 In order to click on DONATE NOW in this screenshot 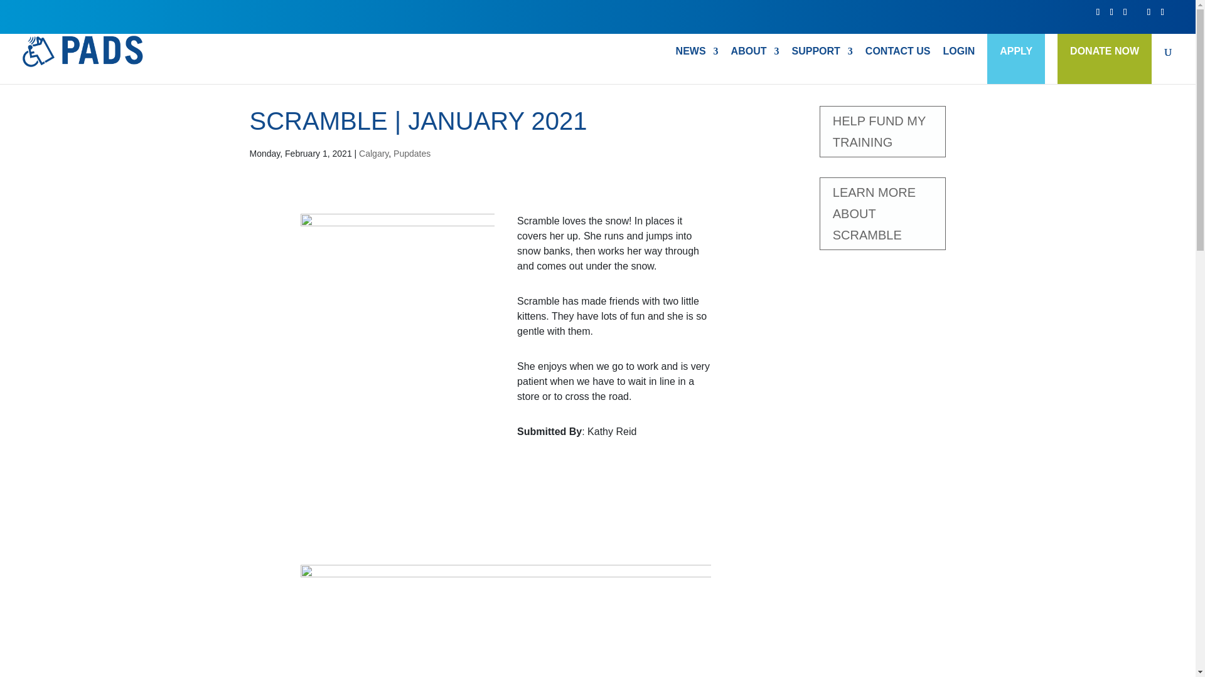, I will do `click(1105, 51)`.